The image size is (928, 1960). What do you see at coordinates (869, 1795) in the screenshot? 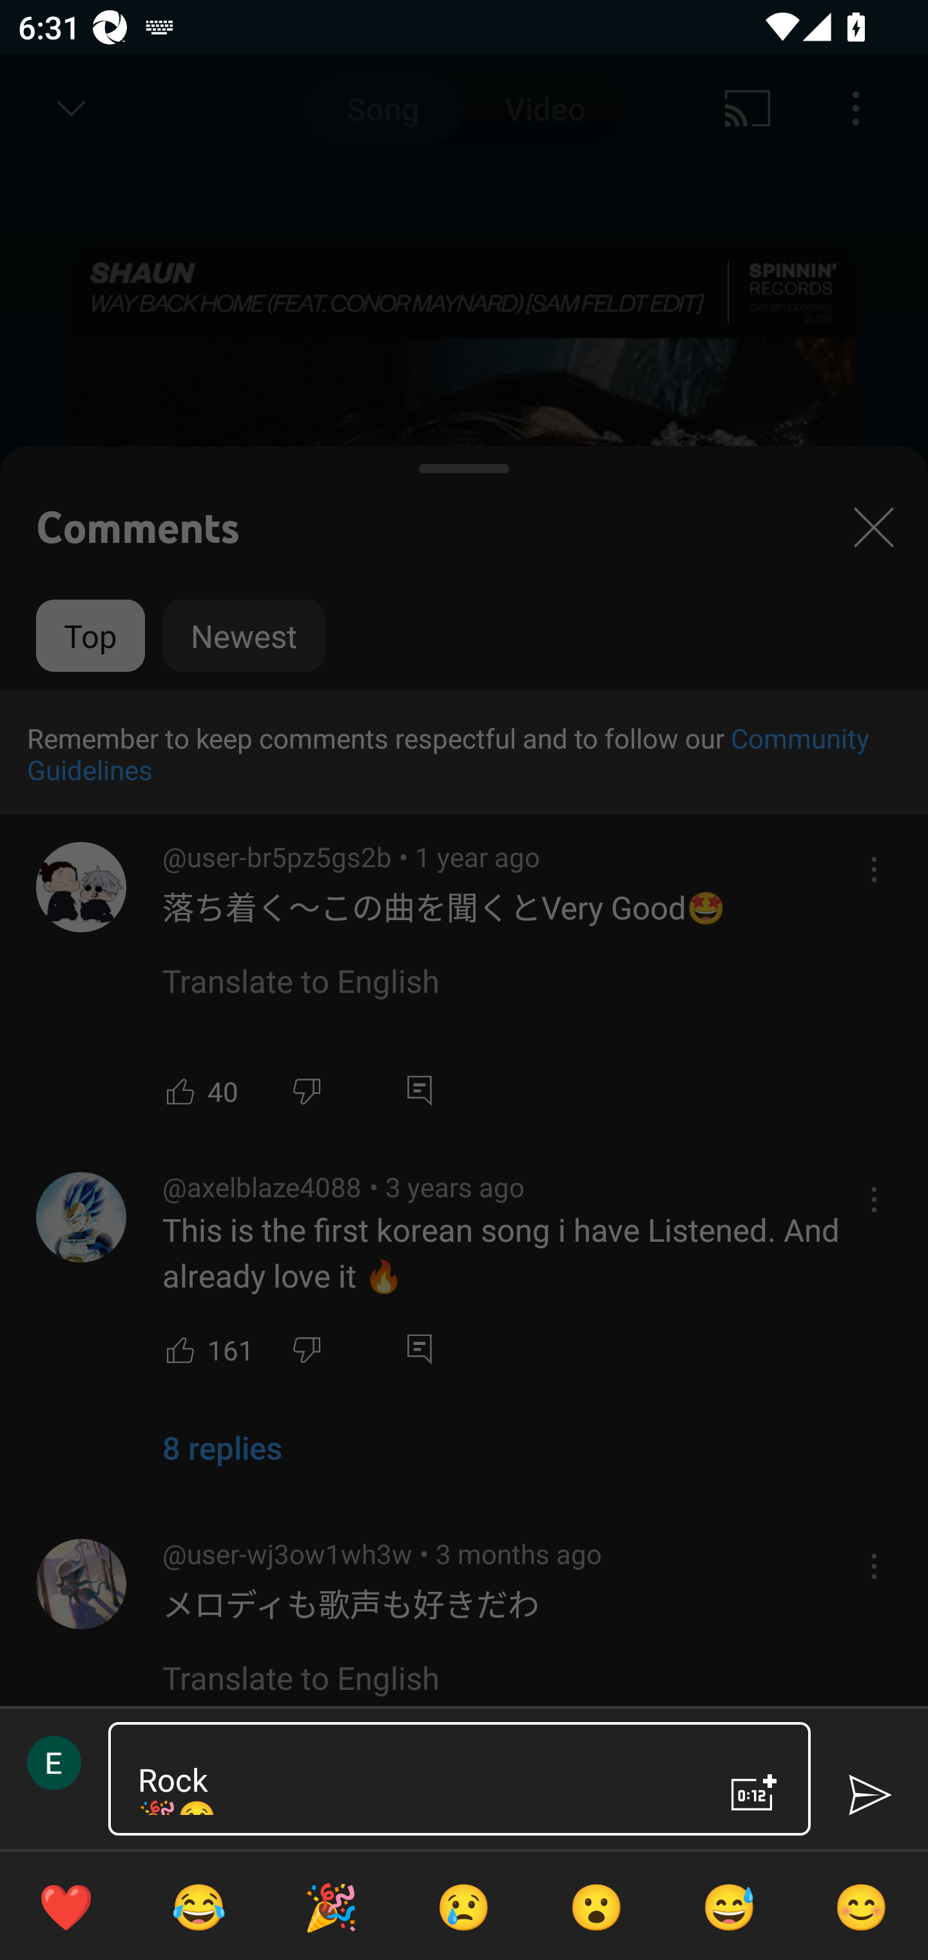
I see `Send comment` at bounding box center [869, 1795].